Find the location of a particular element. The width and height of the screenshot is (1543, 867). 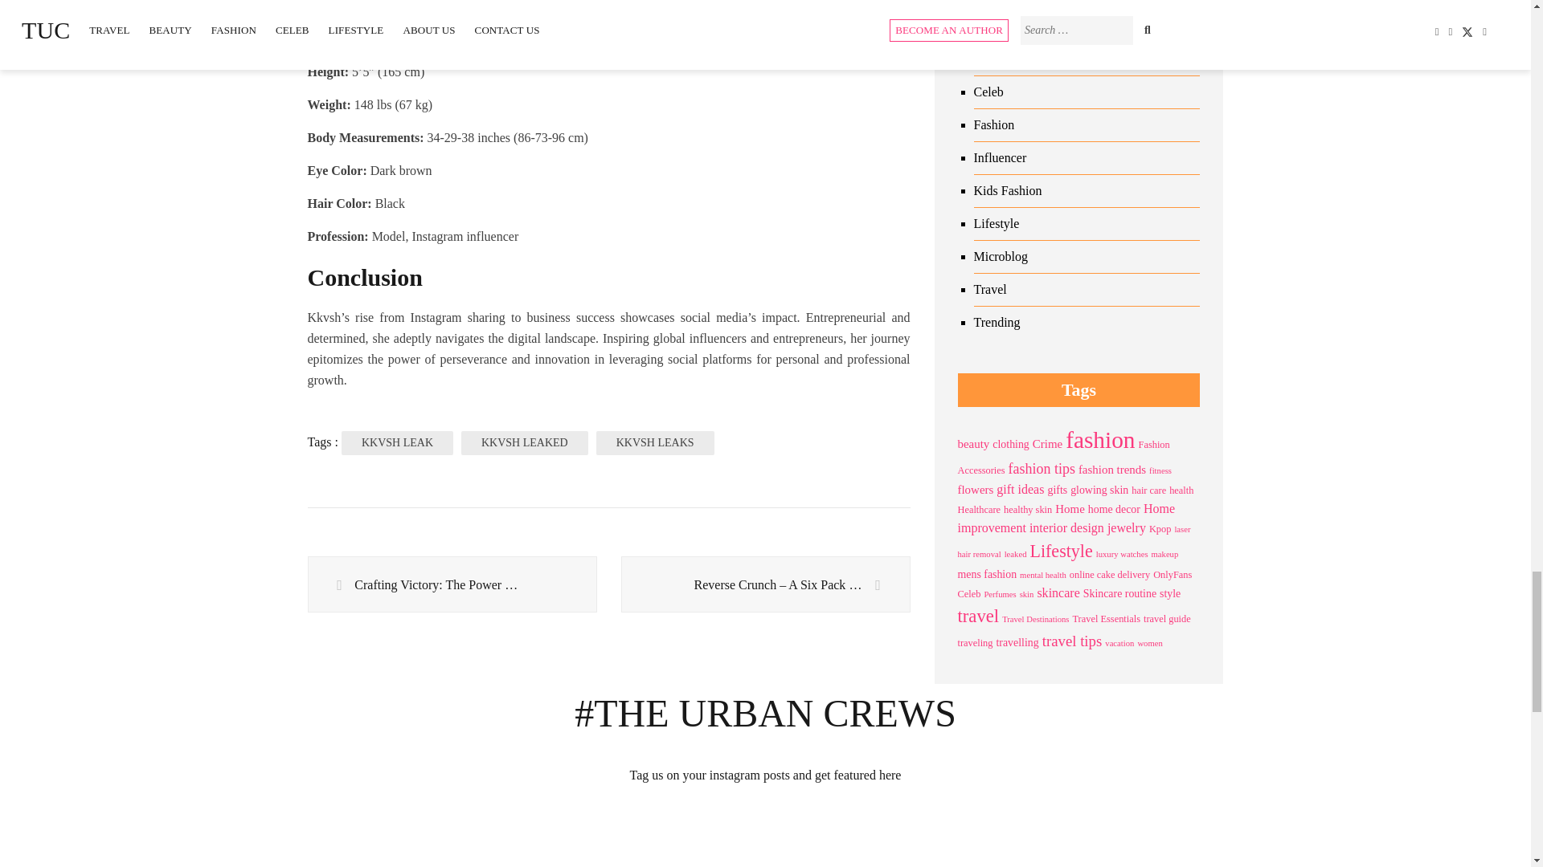

KKVSH LEAKED is located at coordinates (524, 443).